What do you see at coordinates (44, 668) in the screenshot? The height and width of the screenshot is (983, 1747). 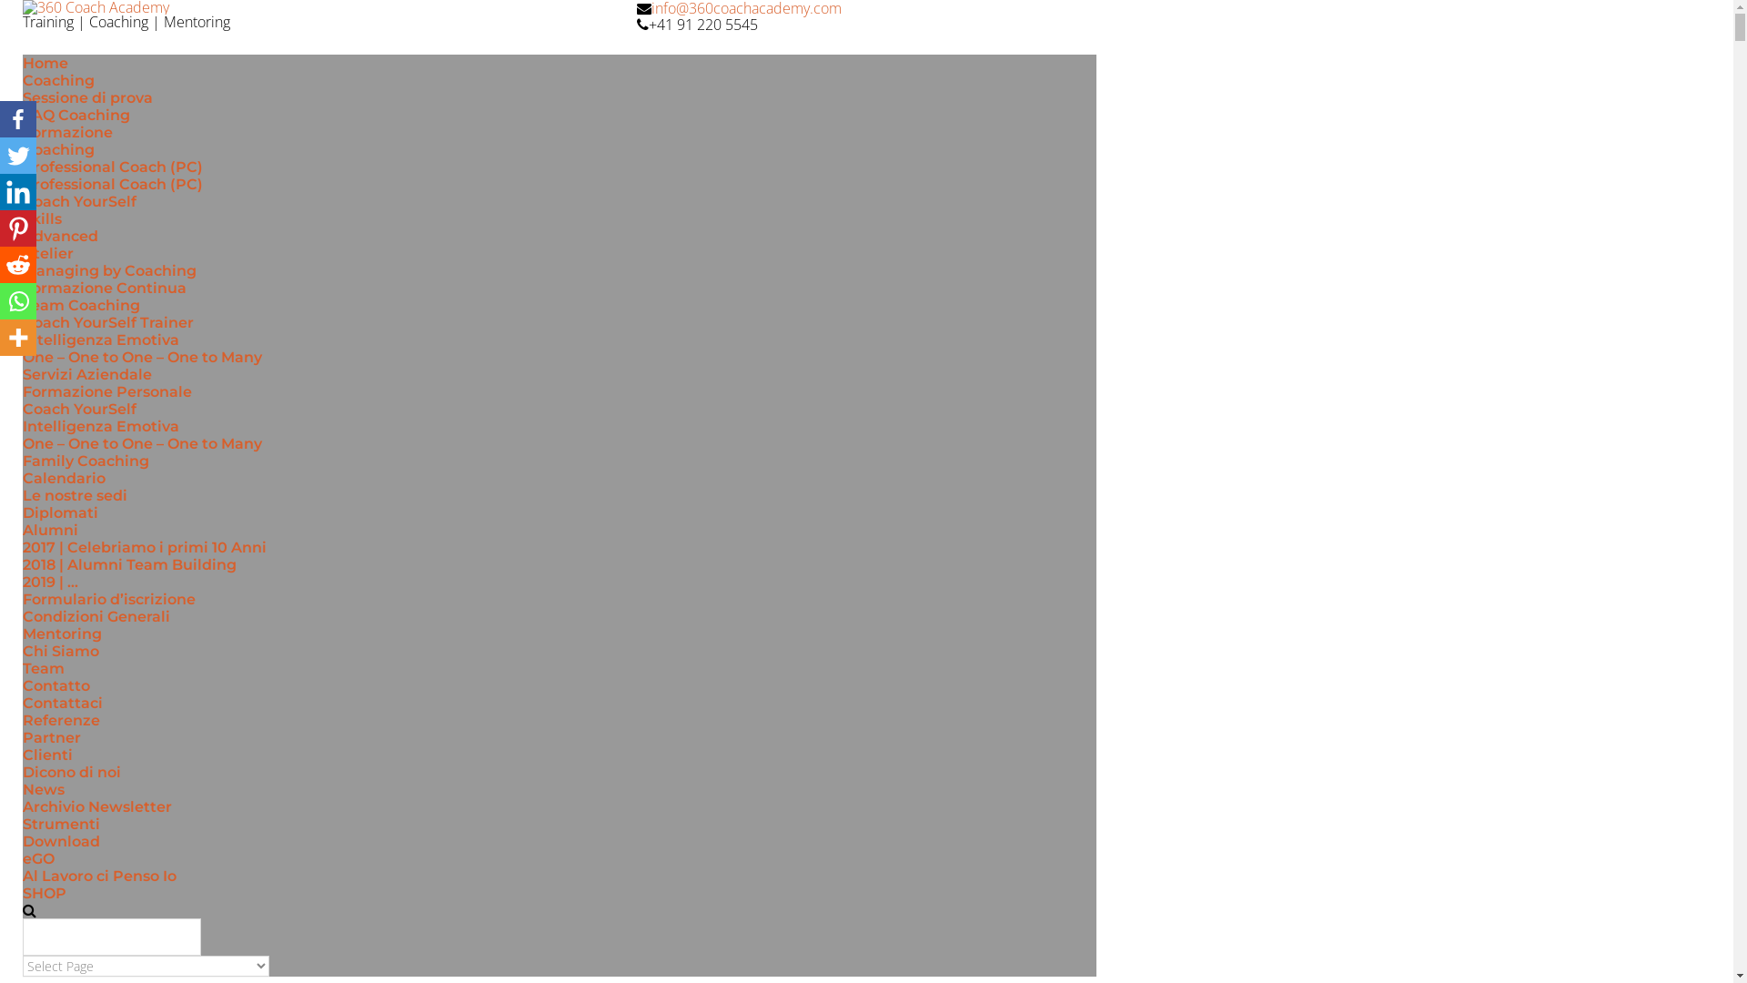 I see `Team` at bounding box center [44, 668].